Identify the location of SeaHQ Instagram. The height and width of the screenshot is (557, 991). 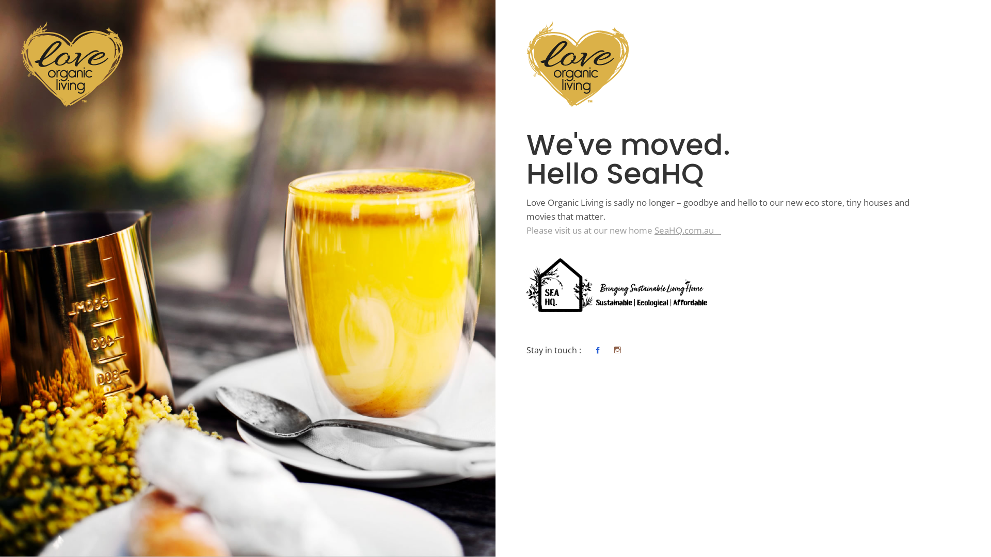
(617, 351).